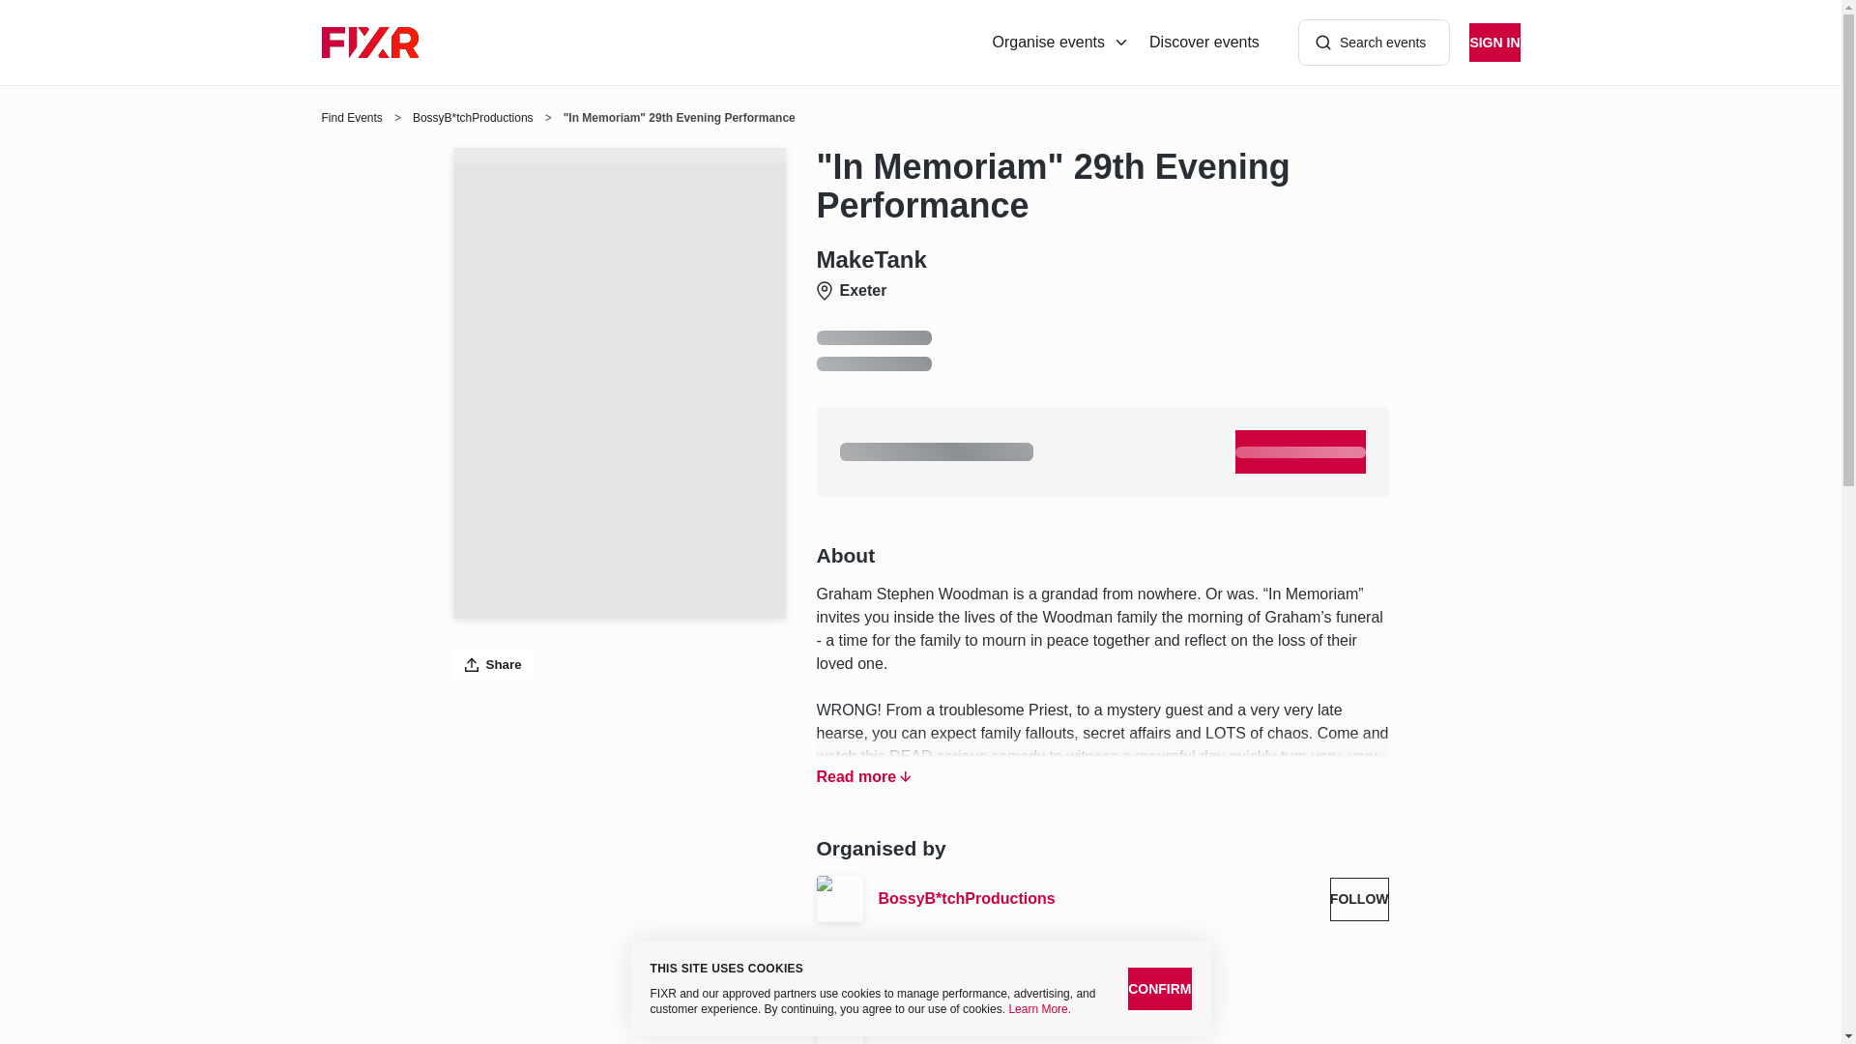  Describe the element at coordinates (1494, 43) in the screenshot. I see `SIGN IN` at that location.